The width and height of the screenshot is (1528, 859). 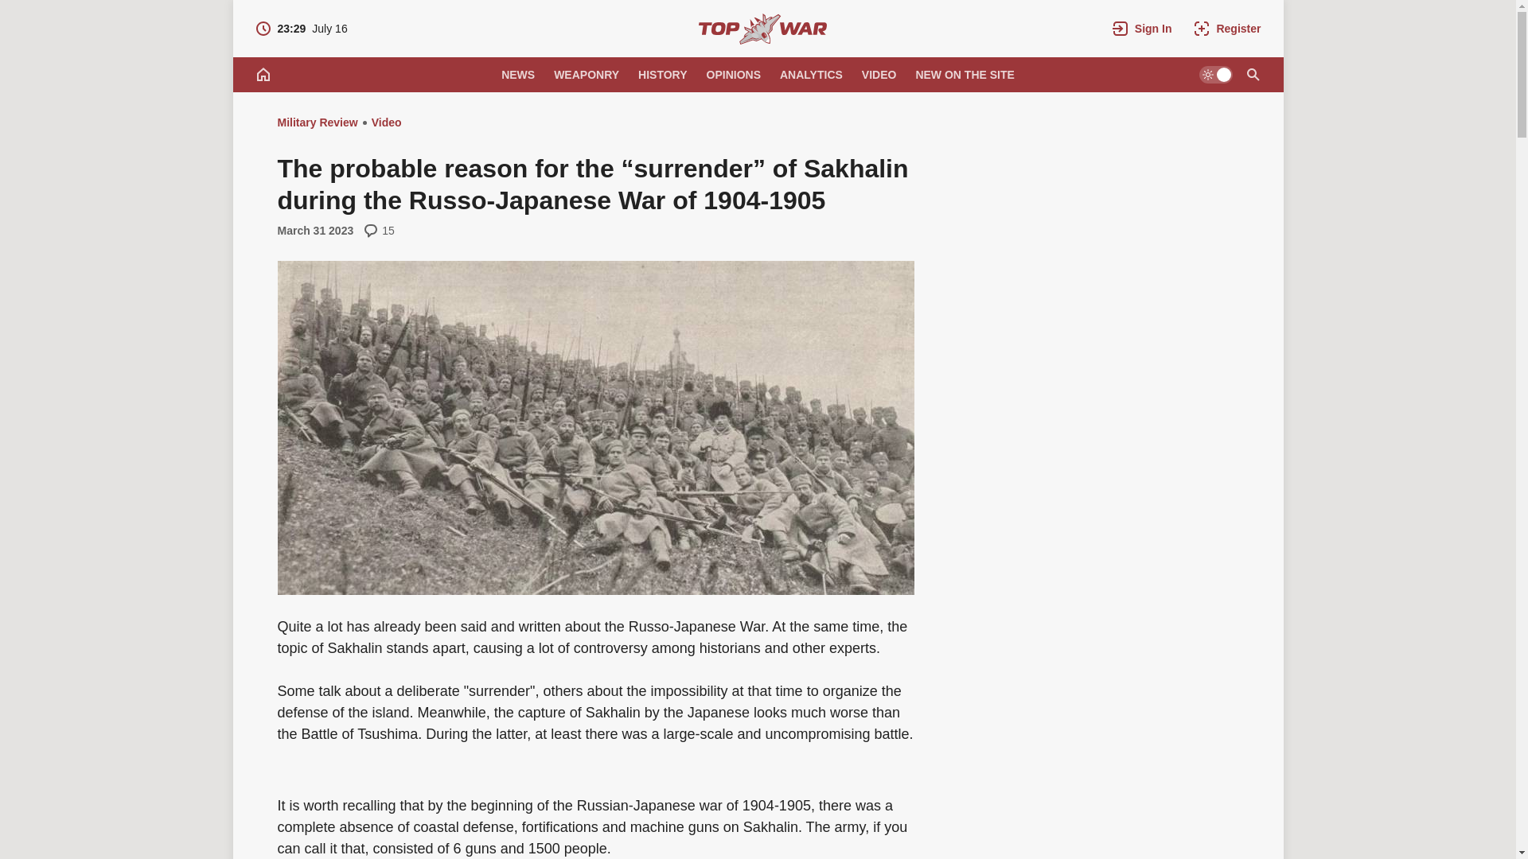 What do you see at coordinates (1226, 29) in the screenshot?
I see `Register` at bounding box center [1226, 29].